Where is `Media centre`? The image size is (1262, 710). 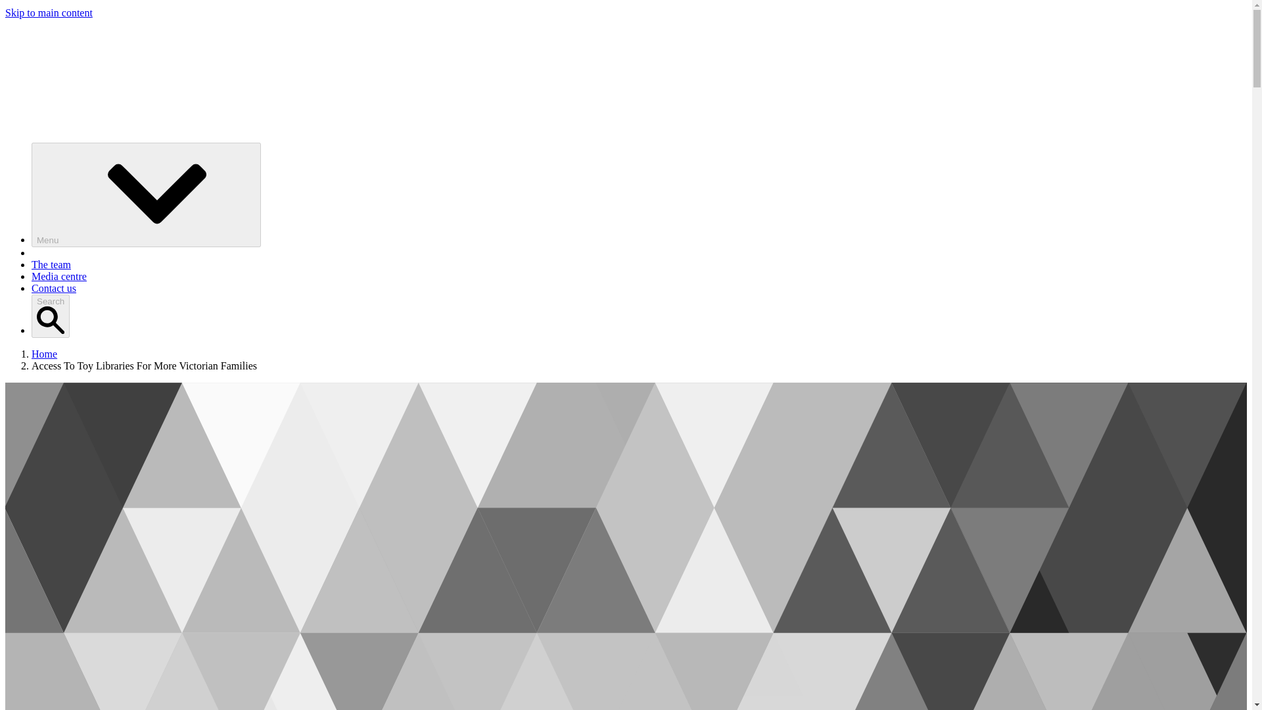 Media centre is located at coordinates (59, 276).